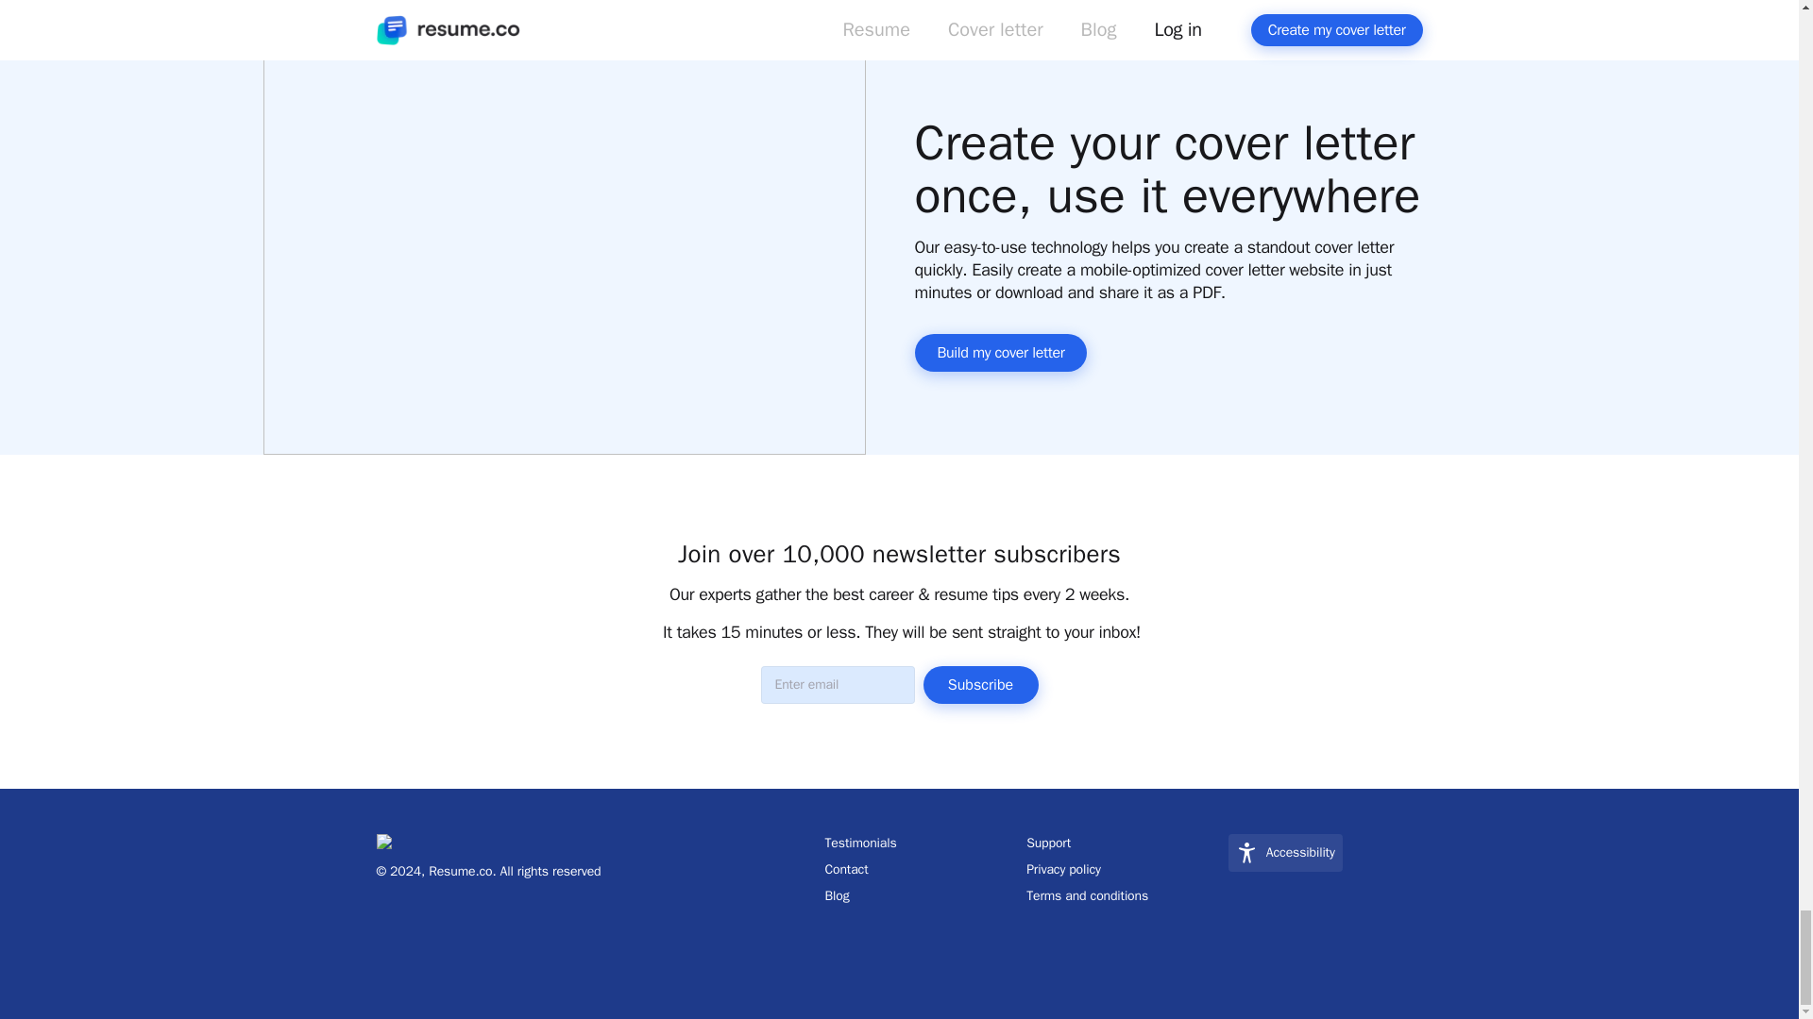 The height and width of the screenshot is (1019, 1813). What do you see at coordinates (999, 353) in the screenshot?
I see `Build my cover letter` at bounding box center [999, 353].